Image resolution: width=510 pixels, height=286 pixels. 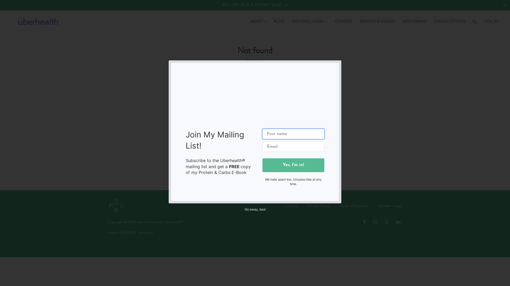 I want to click on MENTORING, so click(x=414, y=19).